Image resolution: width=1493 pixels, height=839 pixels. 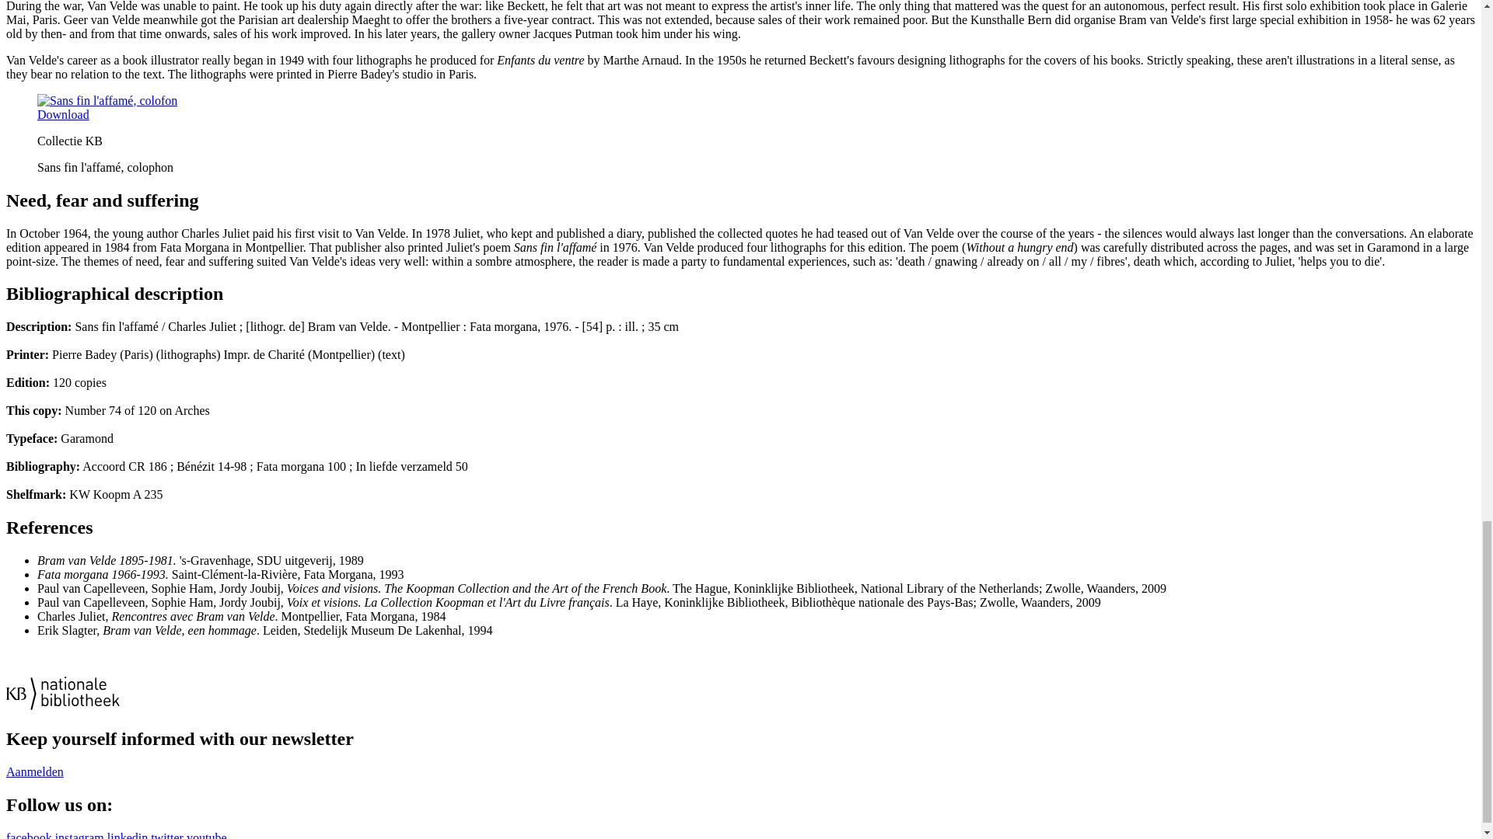 I want to click on sans-fin-laffame-colofon.jpg, so click(x=64, y=114).